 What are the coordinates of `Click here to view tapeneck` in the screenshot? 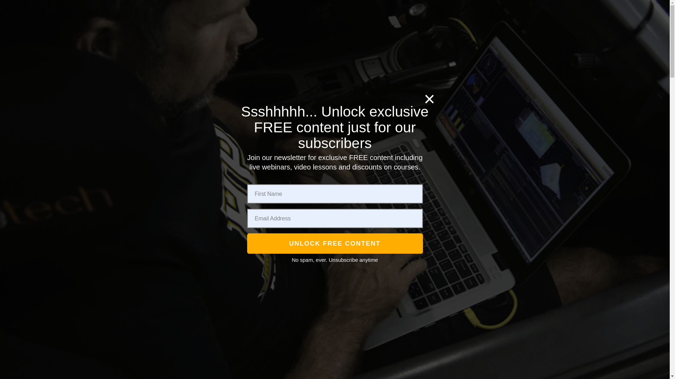 It's located at (446, 75).